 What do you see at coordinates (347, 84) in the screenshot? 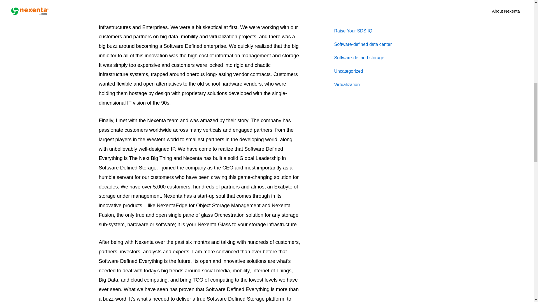
I see `Virtualization` at bounding box center [347, 84].